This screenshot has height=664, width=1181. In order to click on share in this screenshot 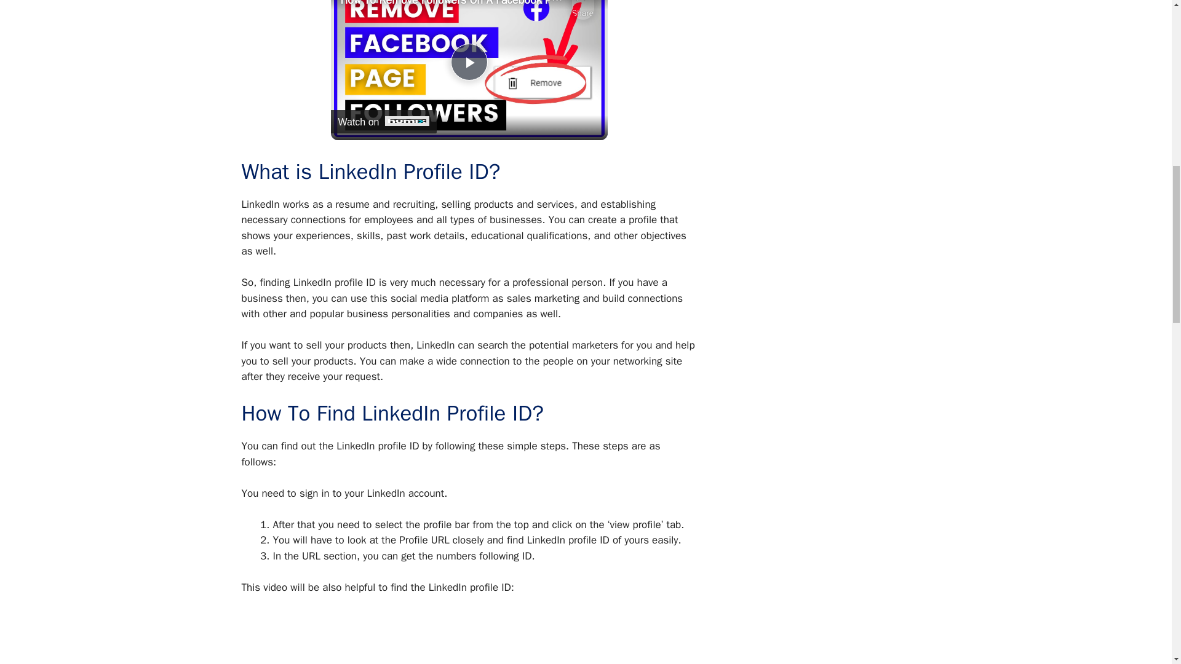, I will do `click(583, 10)`.